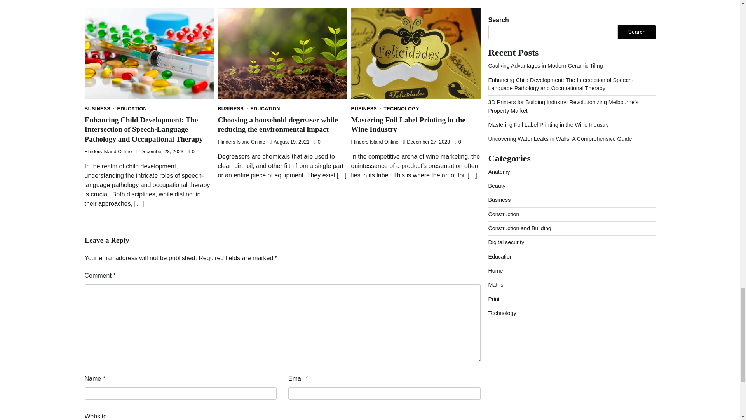  Describe the element at coordinates (233, 109) in the screenshot. I see `BUSINESS` at that location.